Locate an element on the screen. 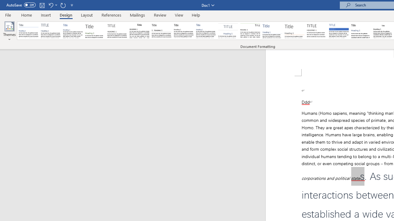 This screenshot has height=221, width=394. Black & White (Word 2013) is located at coordinates (183, 31).